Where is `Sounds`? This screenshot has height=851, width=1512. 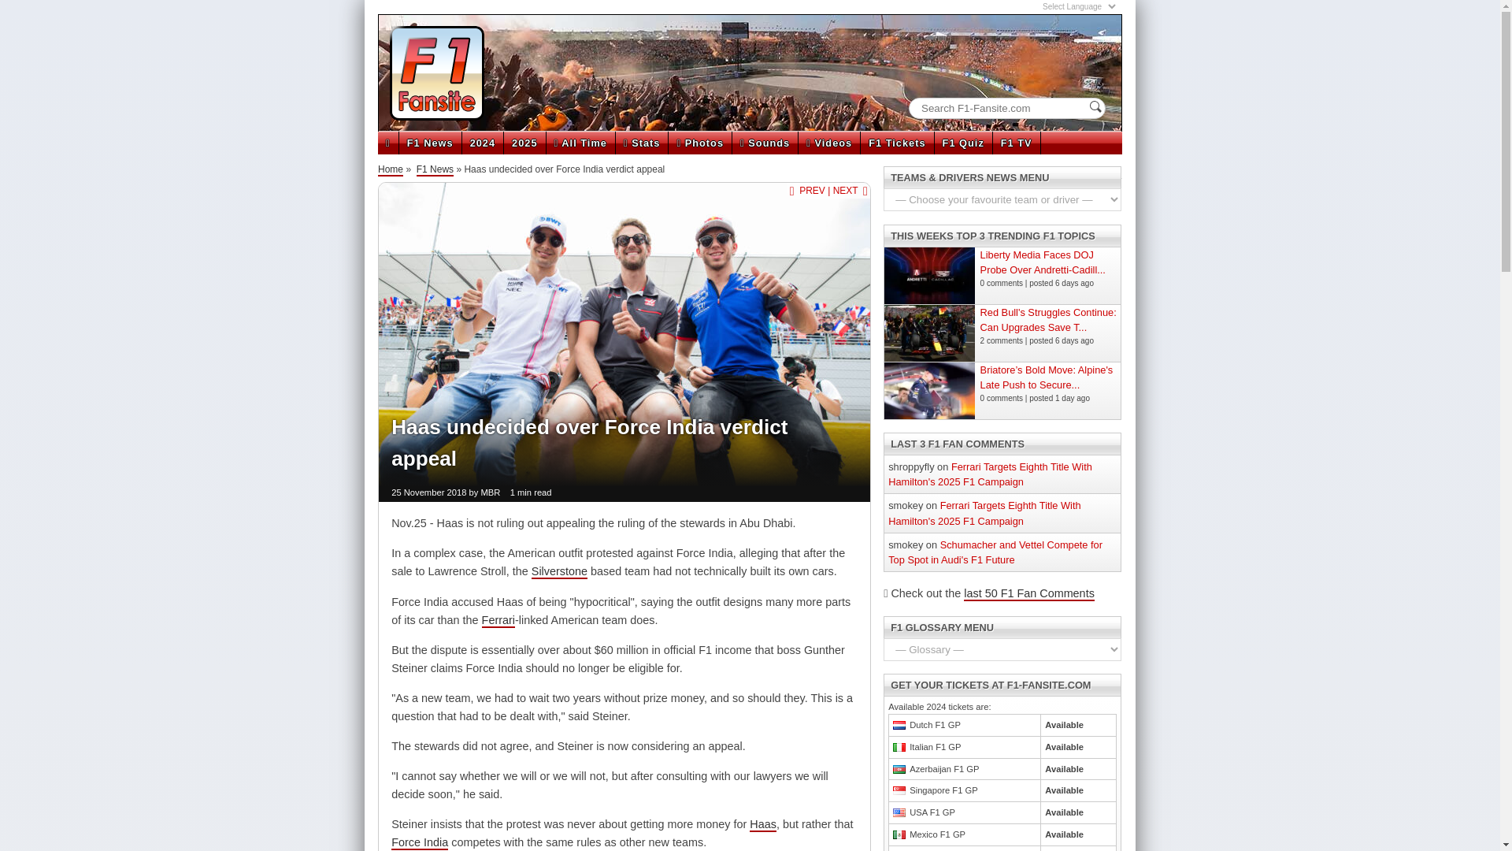 Sounds is located at coordinates (765, 143).